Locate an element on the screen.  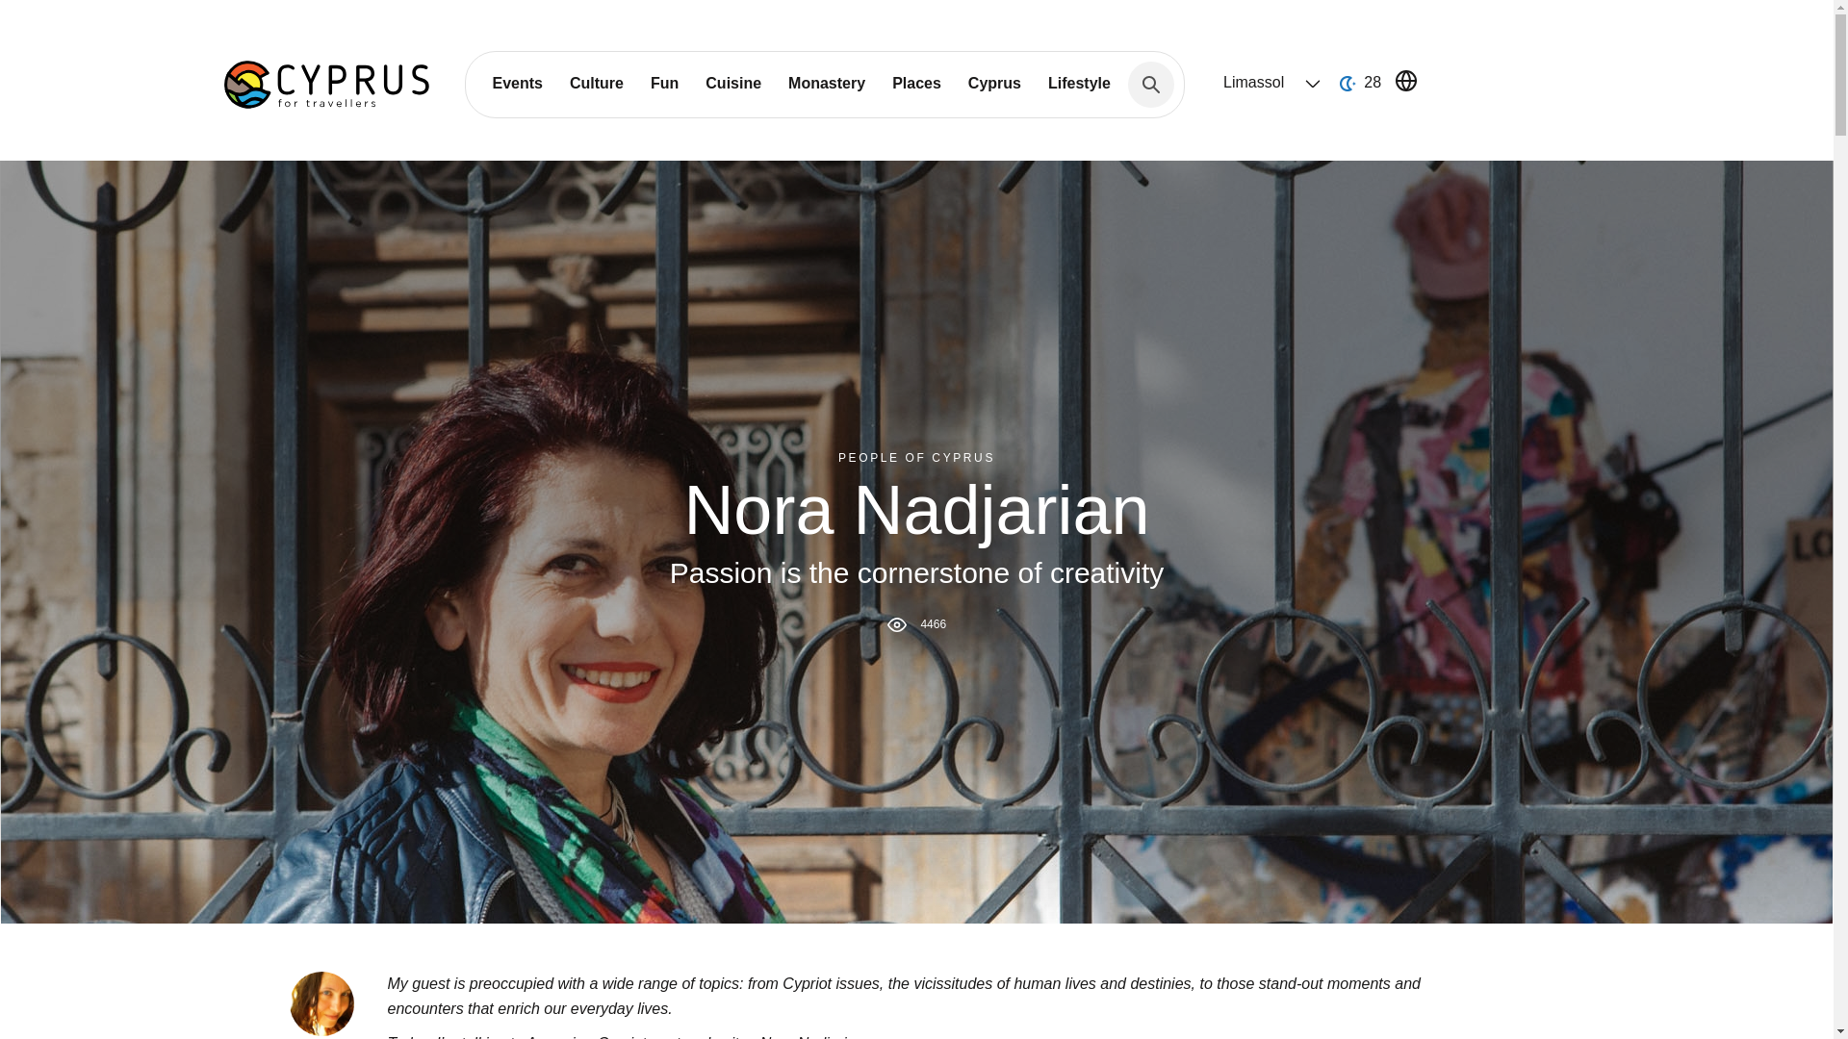
Fun is located at coordinates (664, 83).